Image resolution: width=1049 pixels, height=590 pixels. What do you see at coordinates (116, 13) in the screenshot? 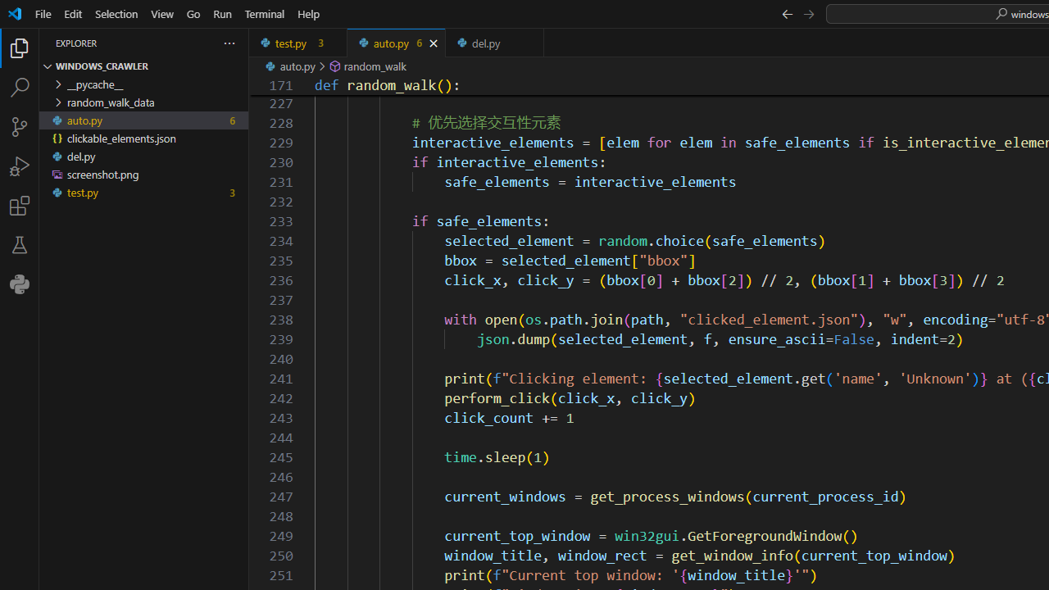
I see `Selection` at bounding box center [116, 13].